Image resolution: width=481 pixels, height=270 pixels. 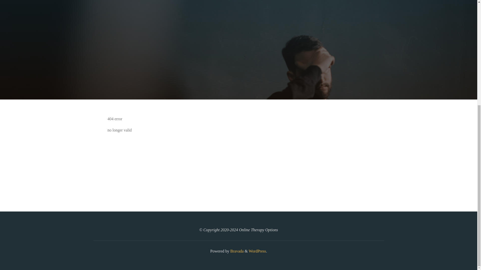 What do you see at coordinates (236, 251) in the screenshot?
I see `Bravada` at bounding box center [236, 251].